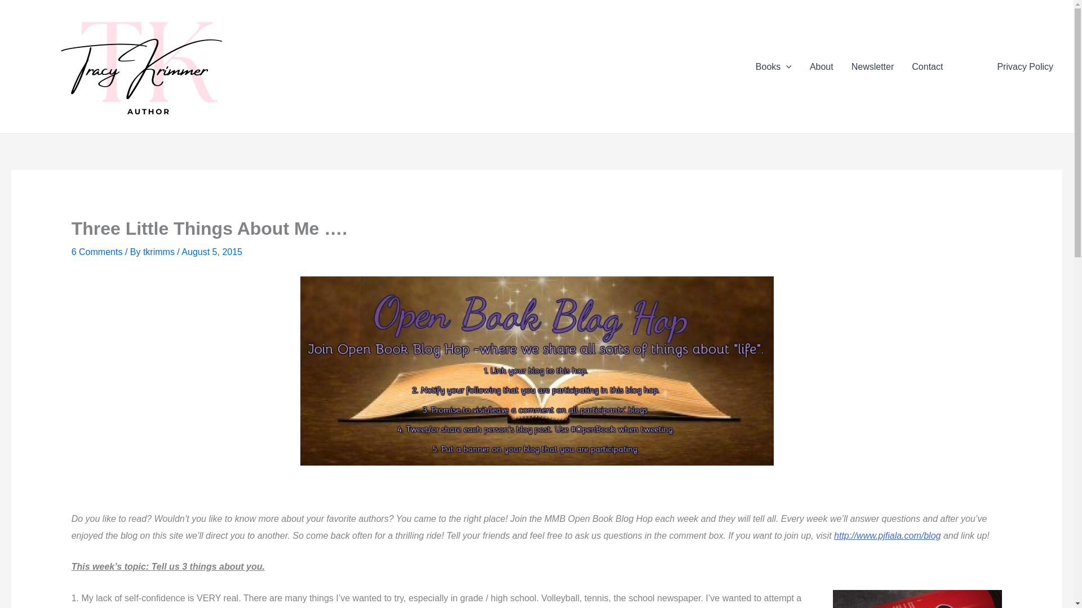 The height and width of the screenshot is (608, 1082). What do you see at coordinates (822, 66) in the screenshot?
I see `About` at bounding box center [822, 66].